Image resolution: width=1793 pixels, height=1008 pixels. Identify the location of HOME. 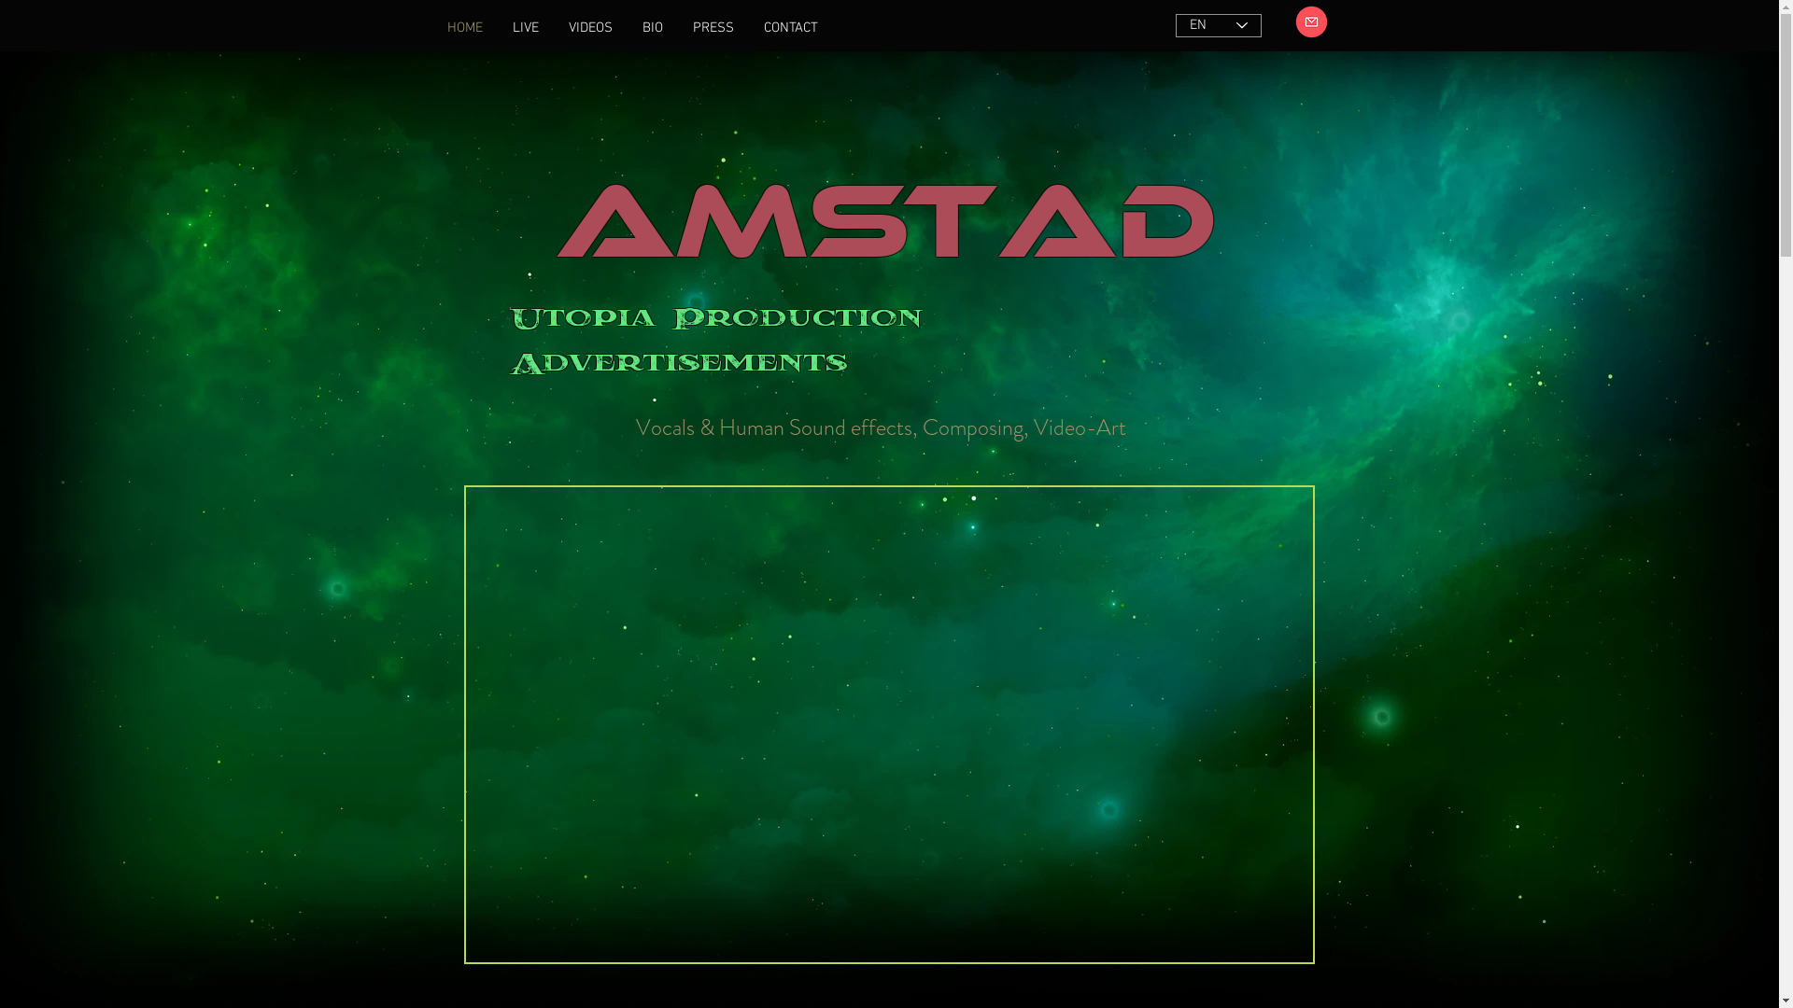
(464, 28).